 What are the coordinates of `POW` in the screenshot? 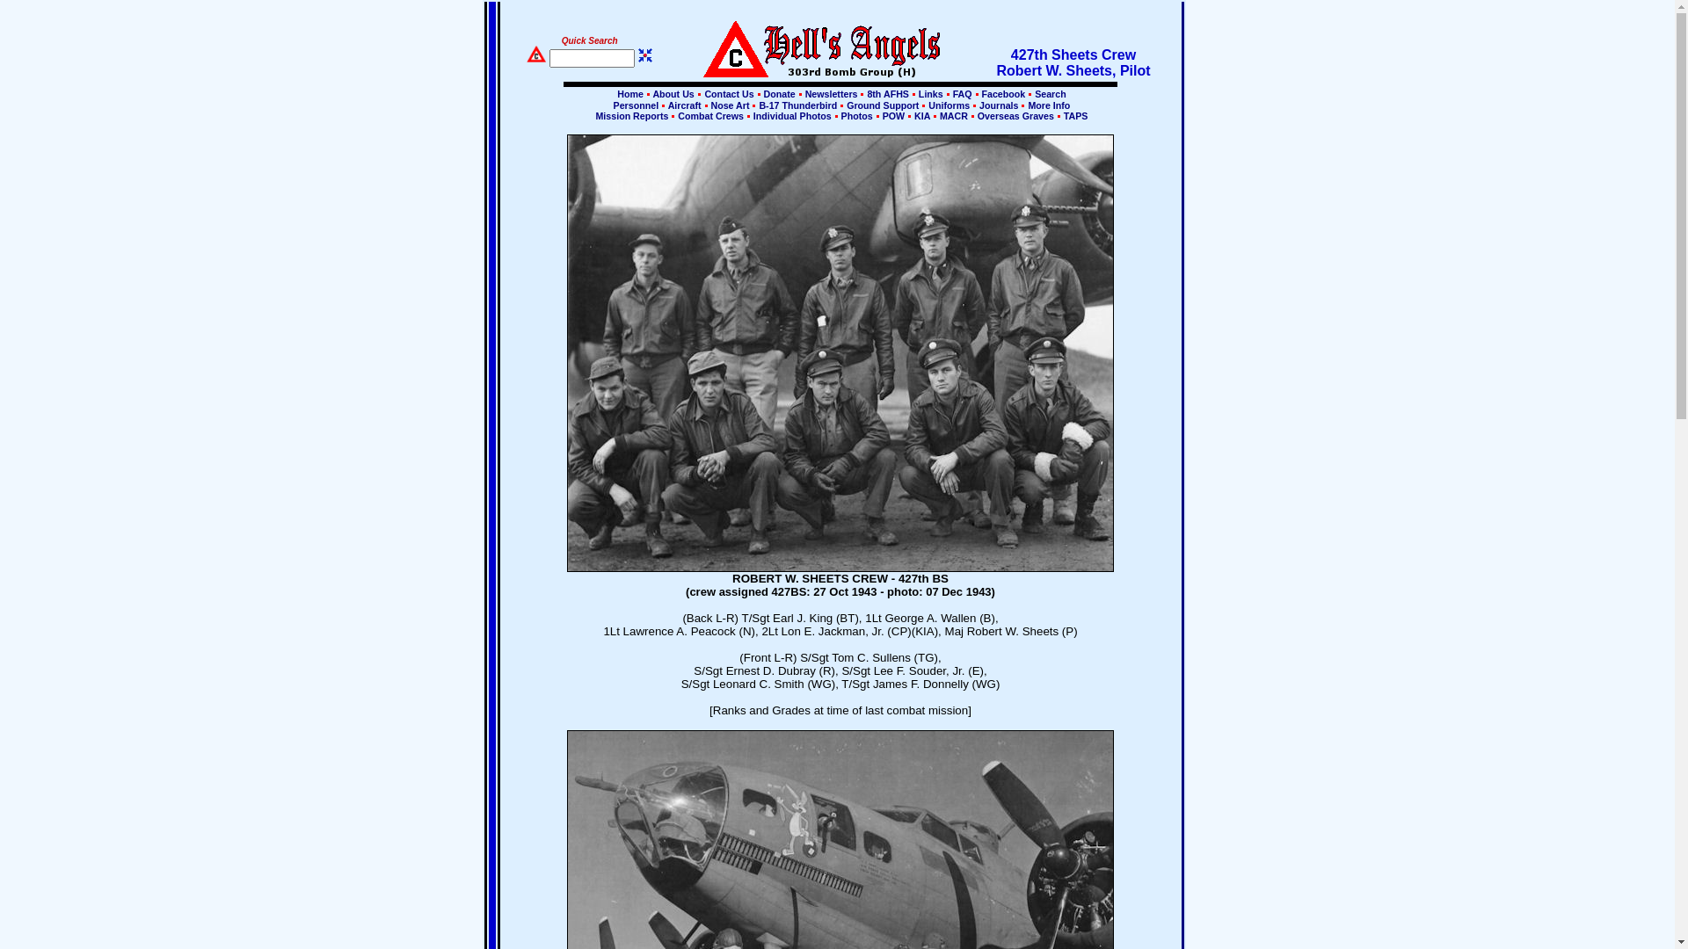 It's located at (893, 116).